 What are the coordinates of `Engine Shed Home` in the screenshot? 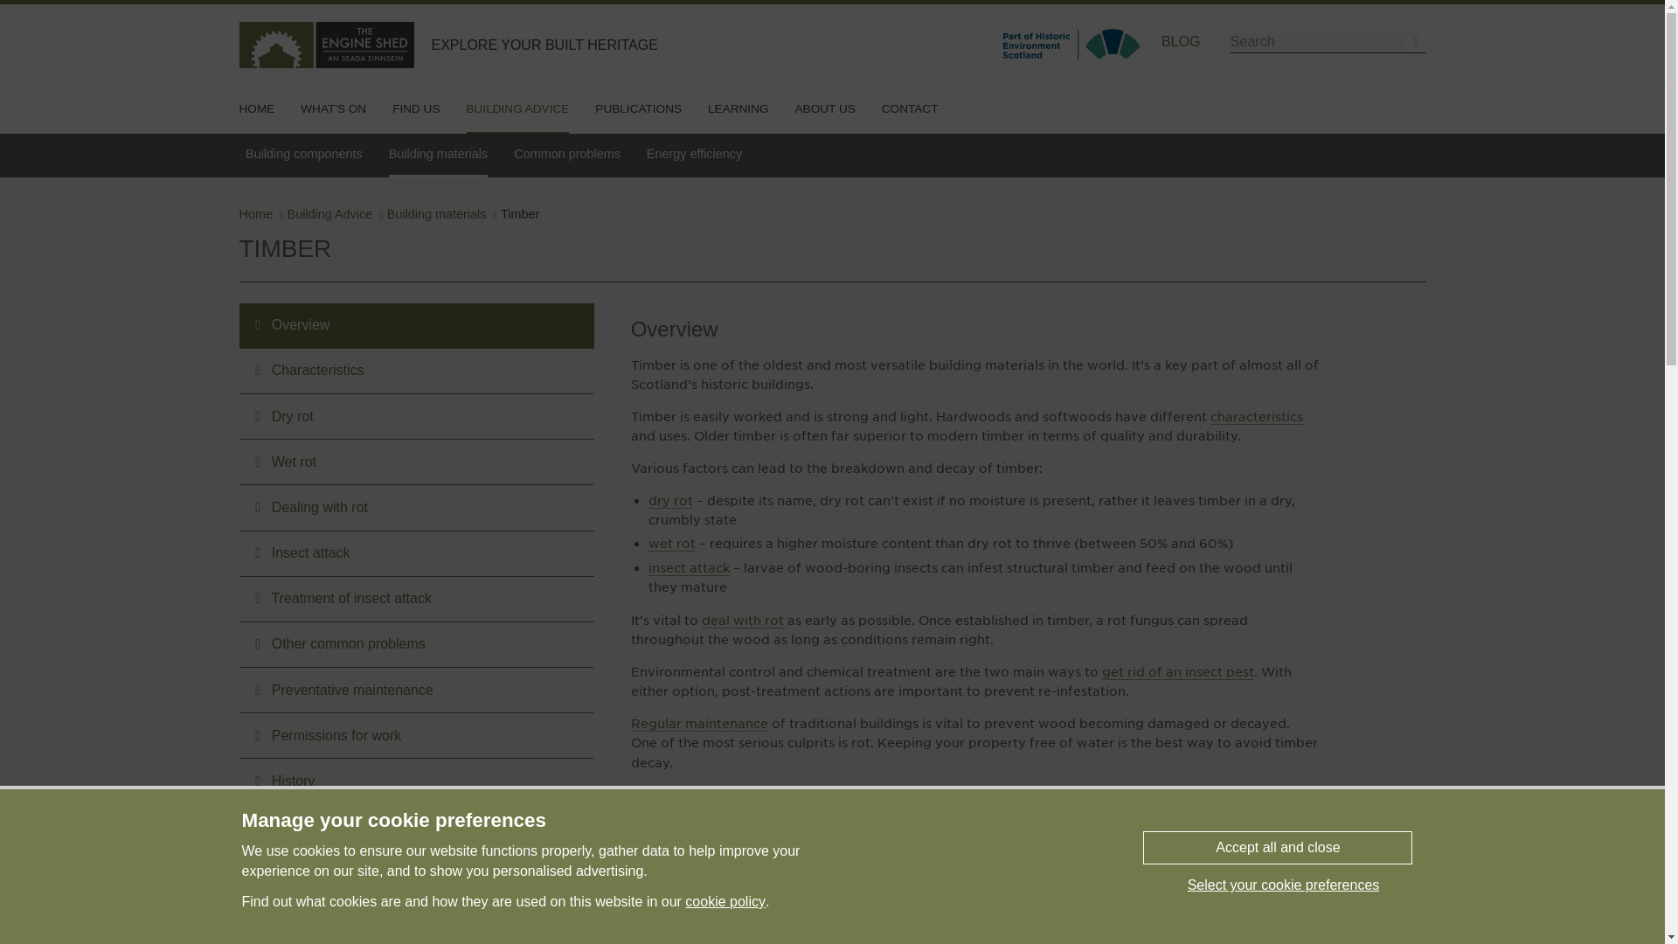 It's located at (257, 109).